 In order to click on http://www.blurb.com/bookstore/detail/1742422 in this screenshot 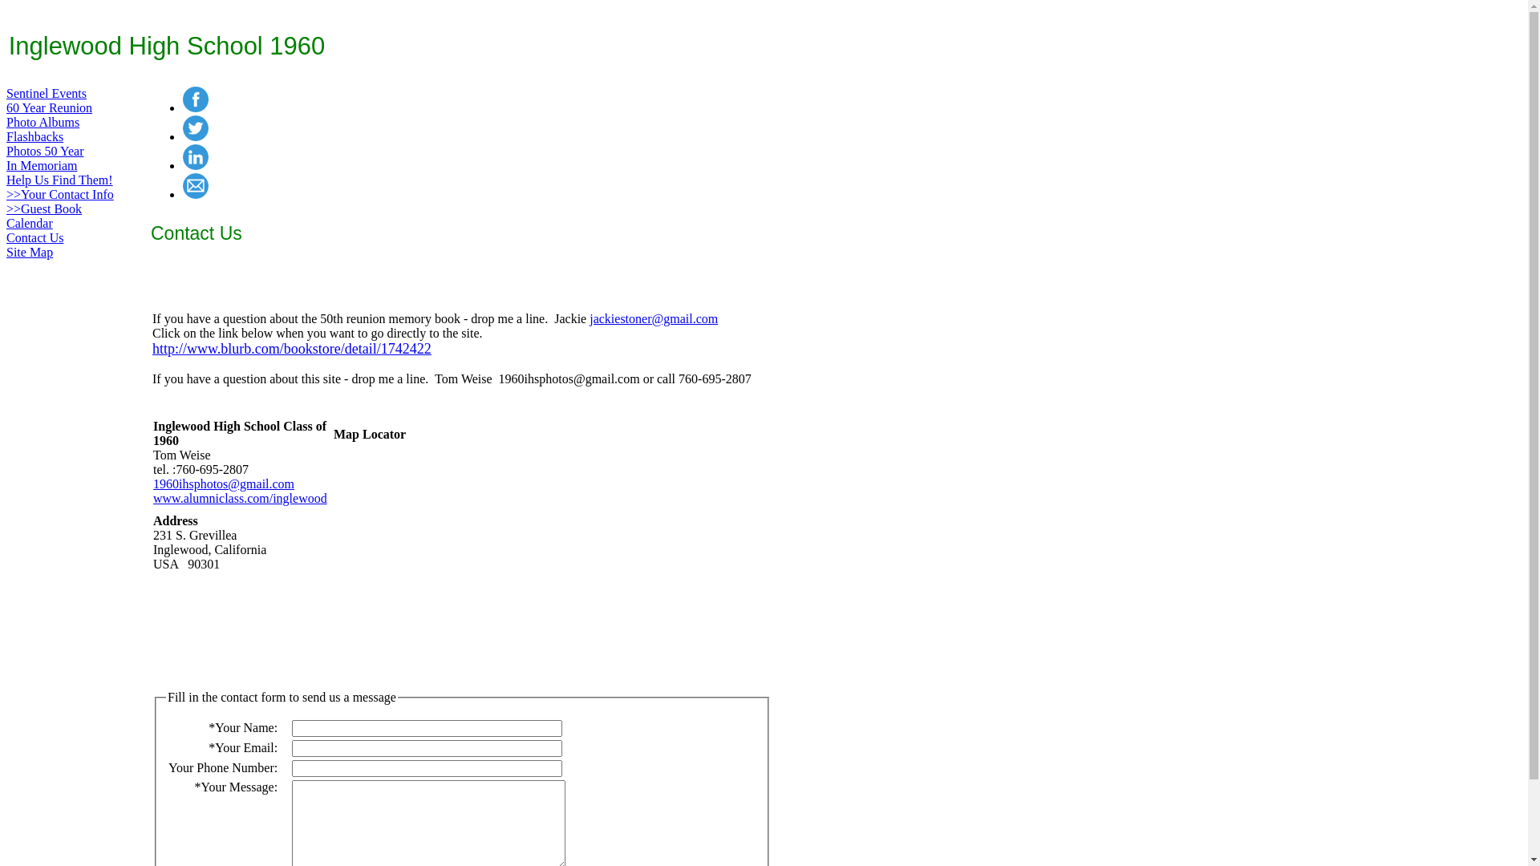, I will do `click(292, 349)`.